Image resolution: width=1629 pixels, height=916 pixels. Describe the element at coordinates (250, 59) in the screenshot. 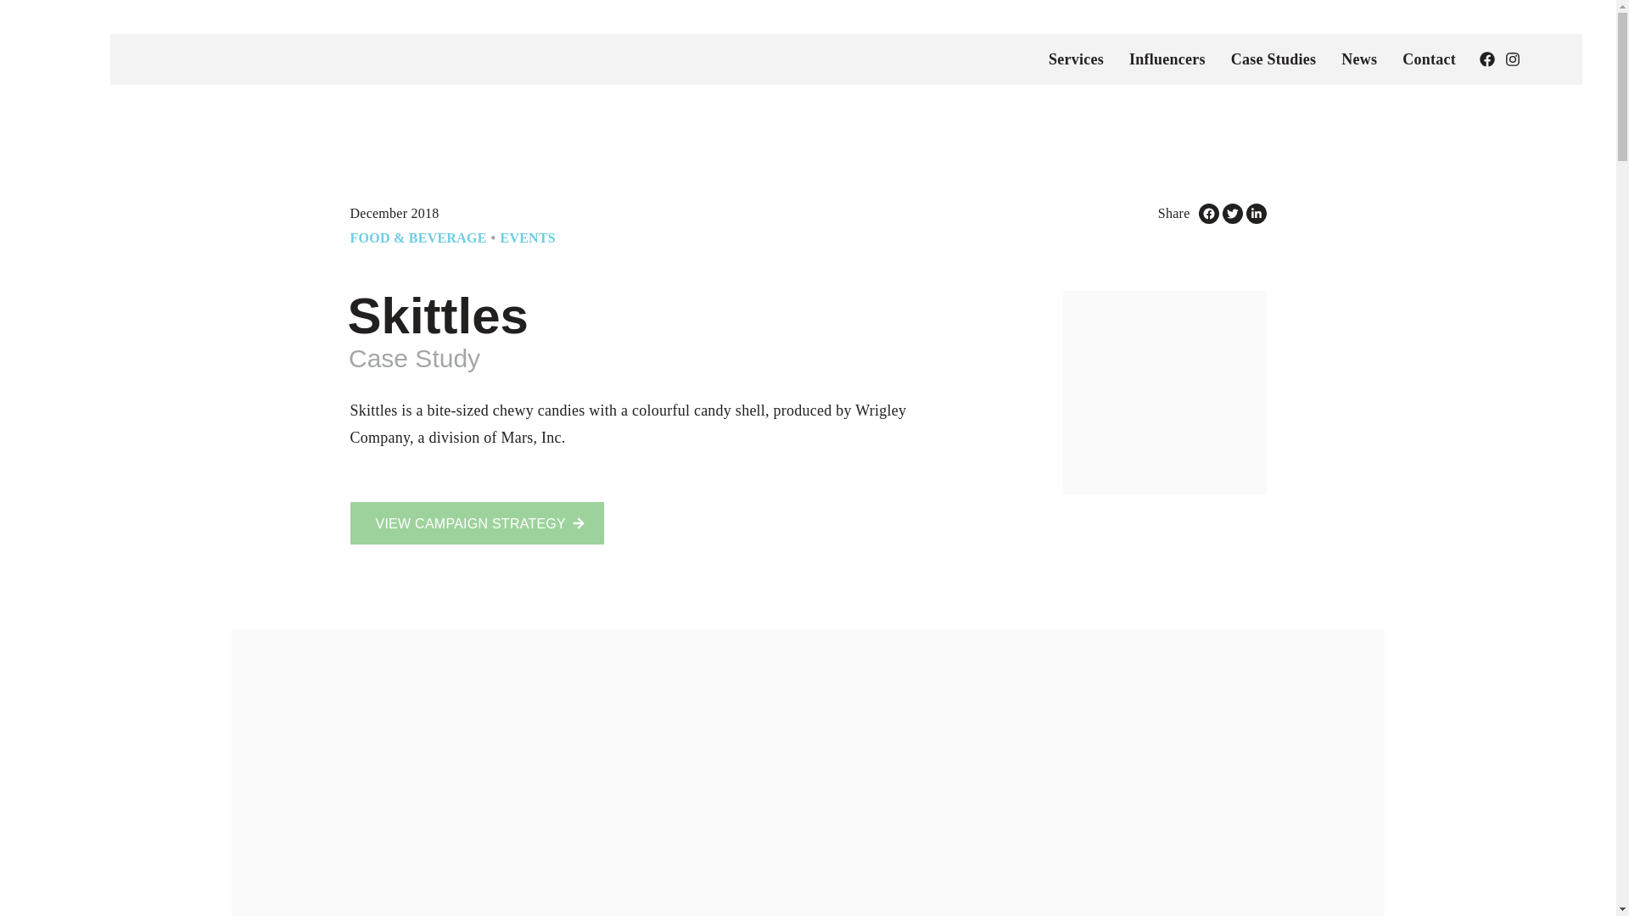

I see `Peersway: Inspire Millions With Nano Influencers` at that location.